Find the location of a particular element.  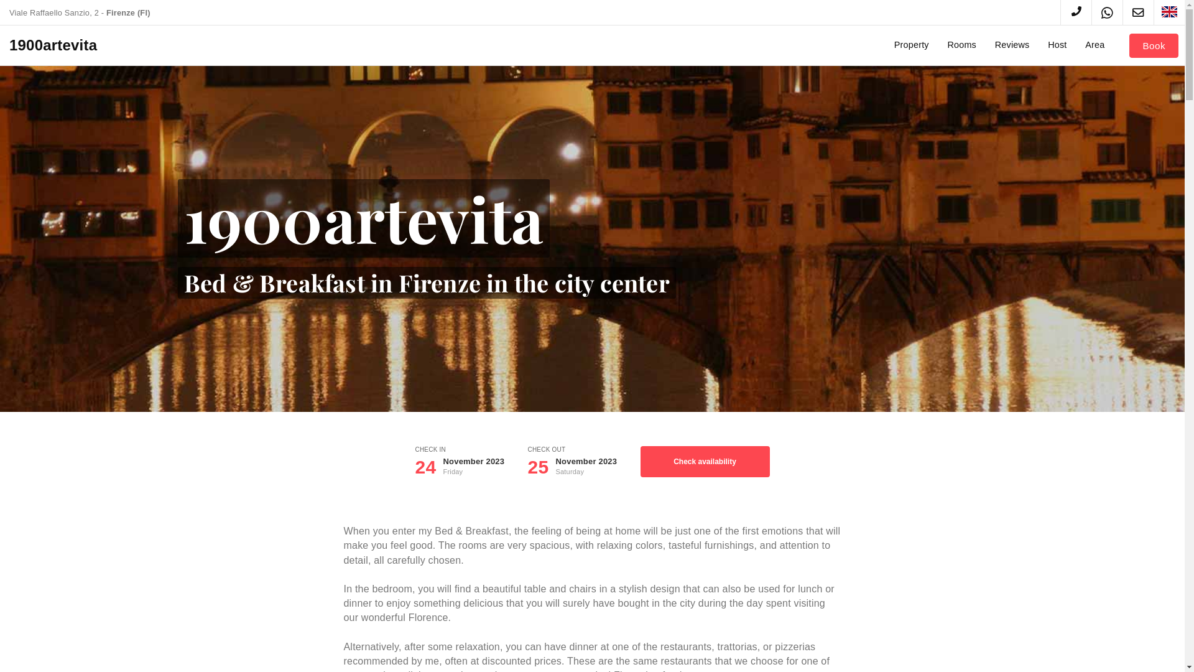

CHECK OUT
25
November 2023
Saturday is located at coordinates (581, 462).